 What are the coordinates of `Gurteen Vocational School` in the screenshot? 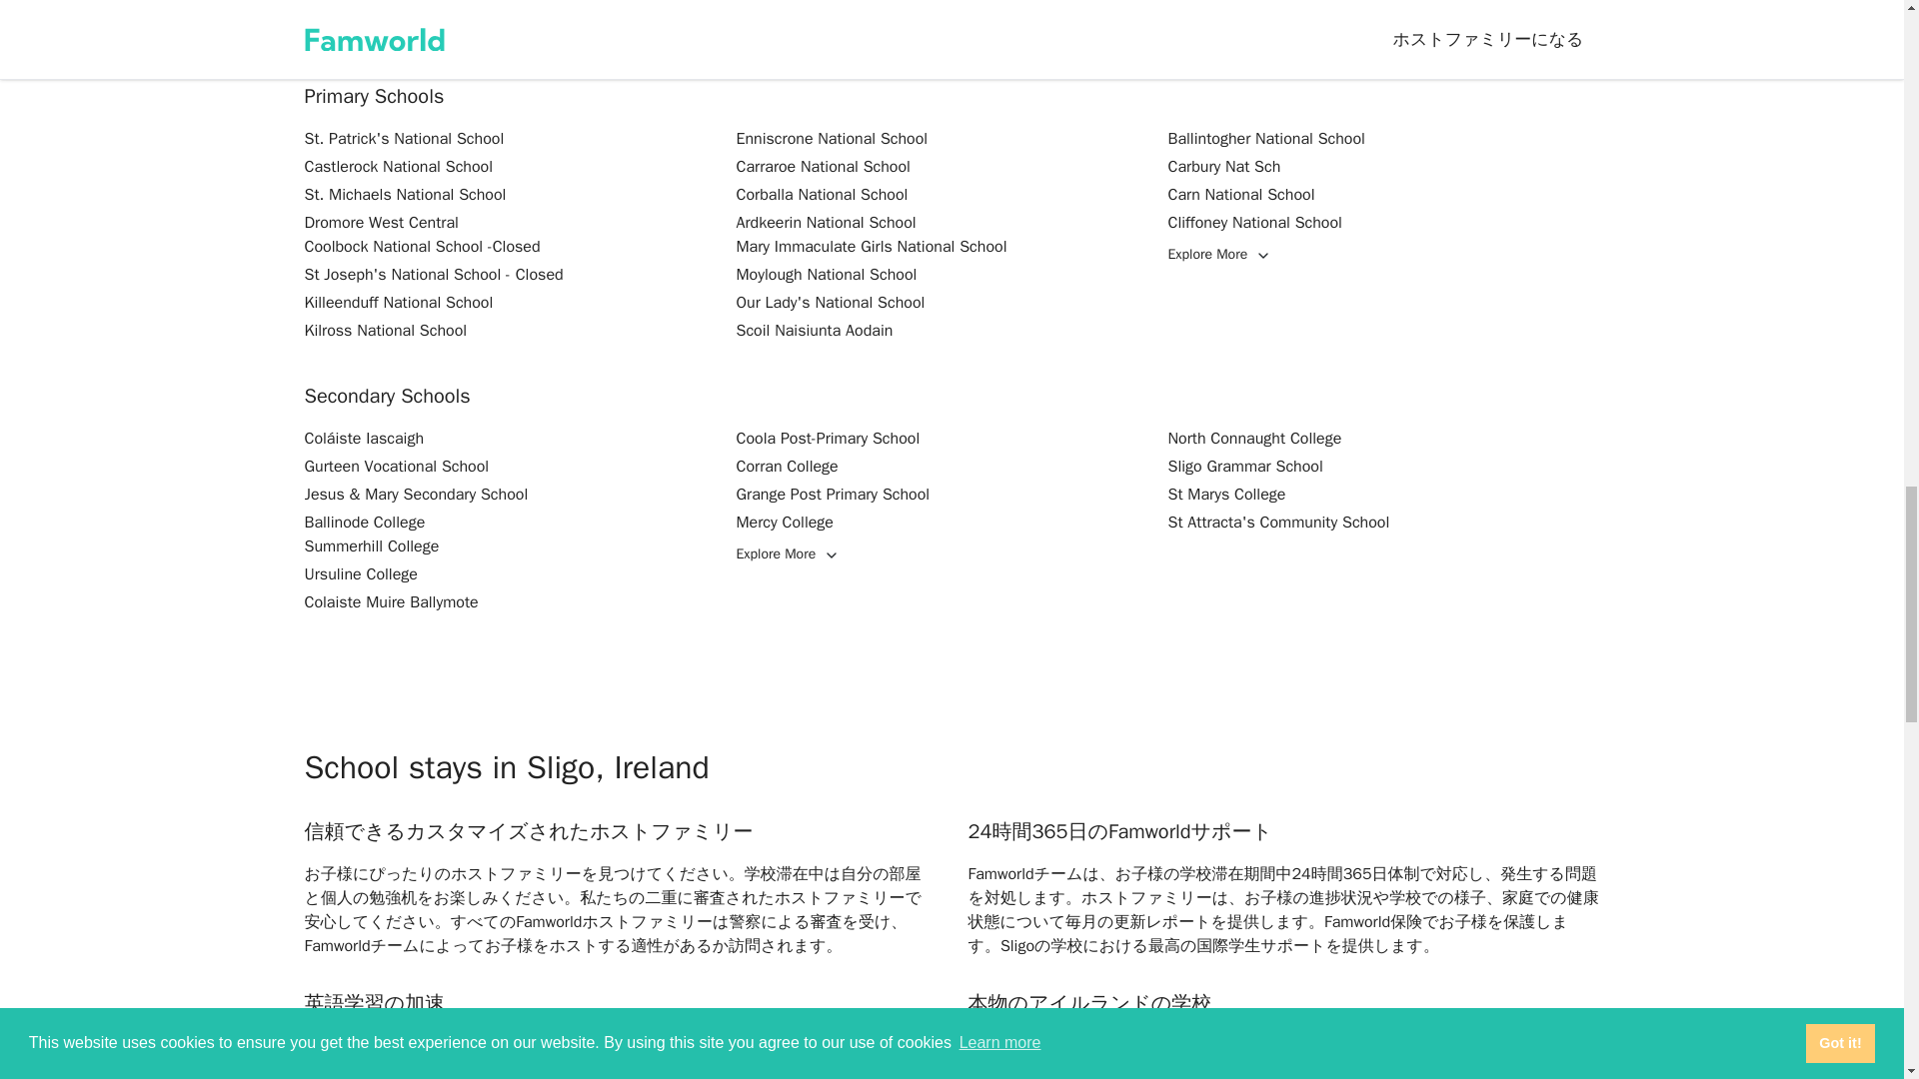 It's located at (396, 466).